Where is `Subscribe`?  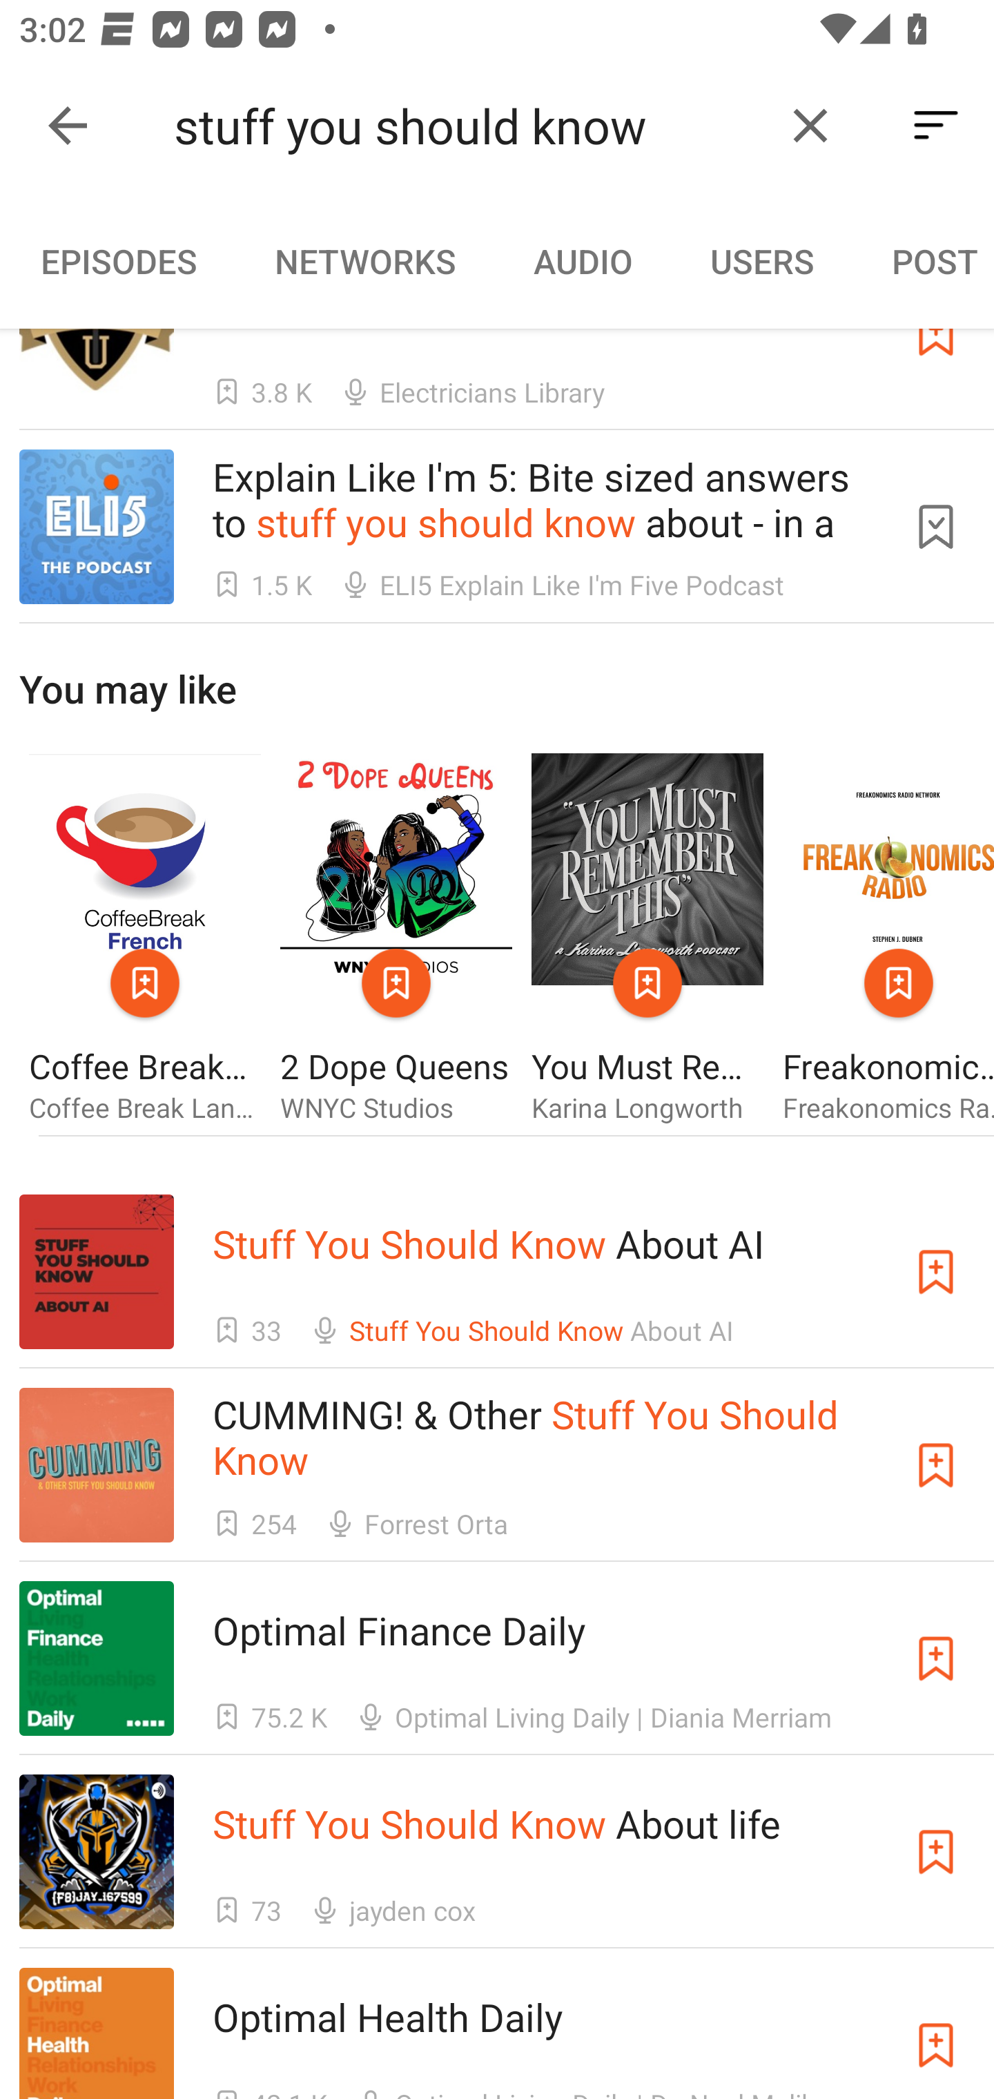
Subscribe is located at coordinates (936, 1658).